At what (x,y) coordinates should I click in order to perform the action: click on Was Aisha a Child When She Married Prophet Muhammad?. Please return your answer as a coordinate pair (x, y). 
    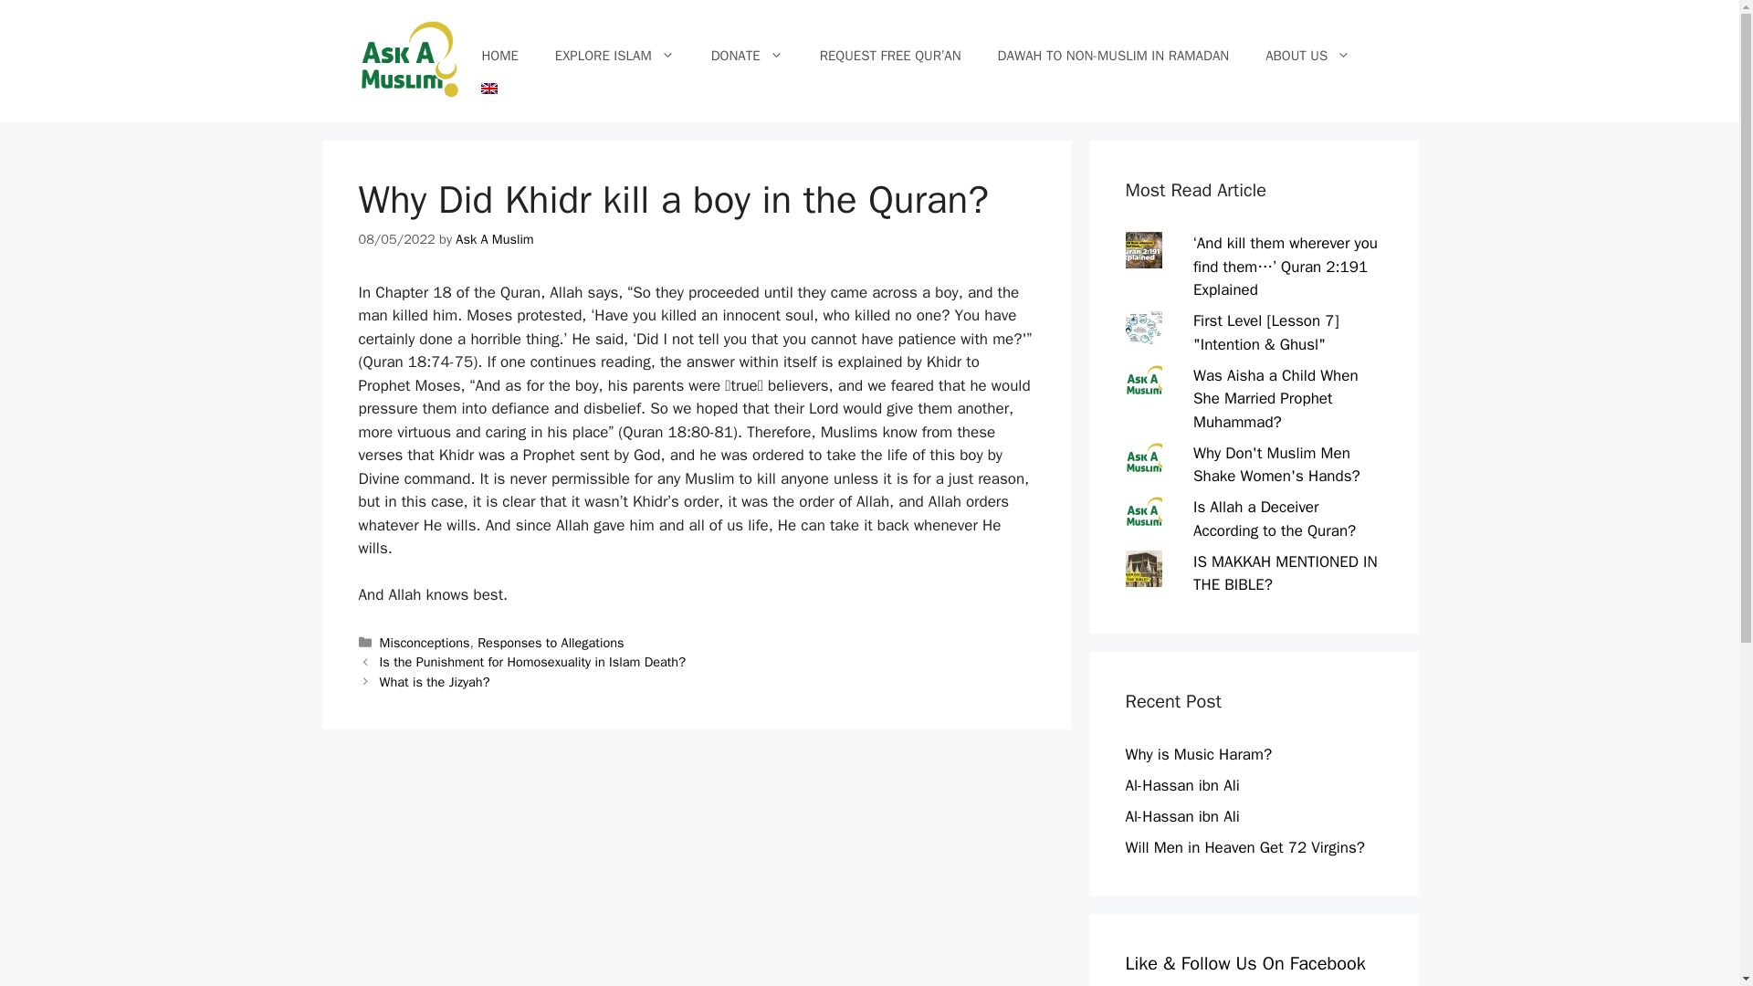
    Looking at the image, I should click on (1276, 398).